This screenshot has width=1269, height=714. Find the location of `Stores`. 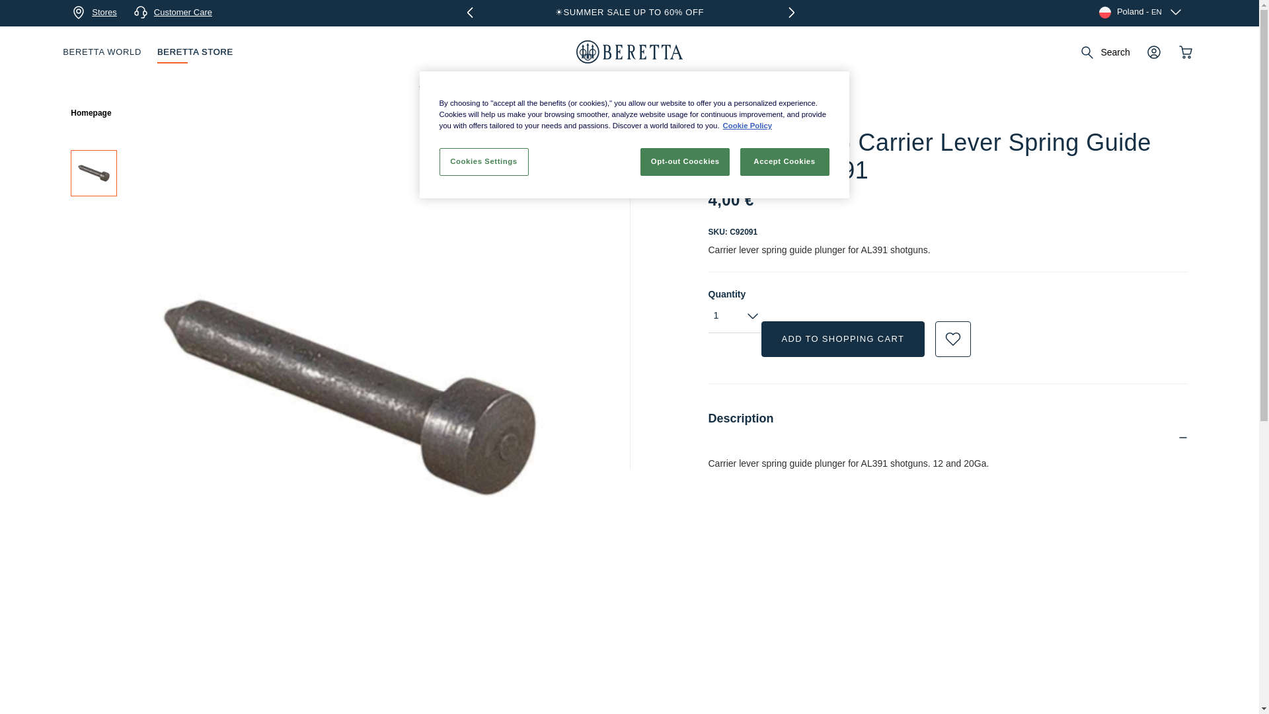

Stores is located at coordinates (94, 12).